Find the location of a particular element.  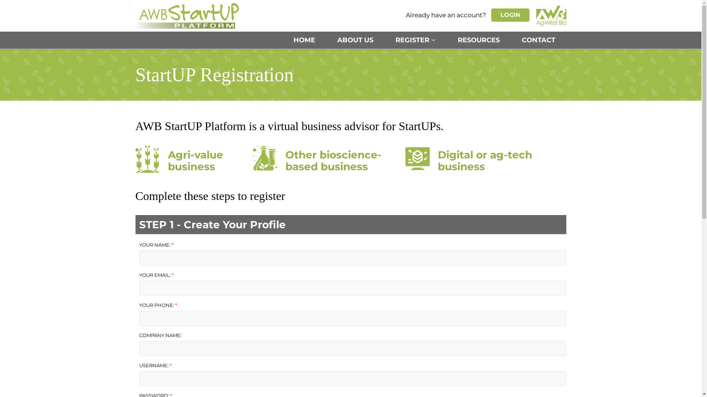

RESOURCES is located at coordinates (478, 40).